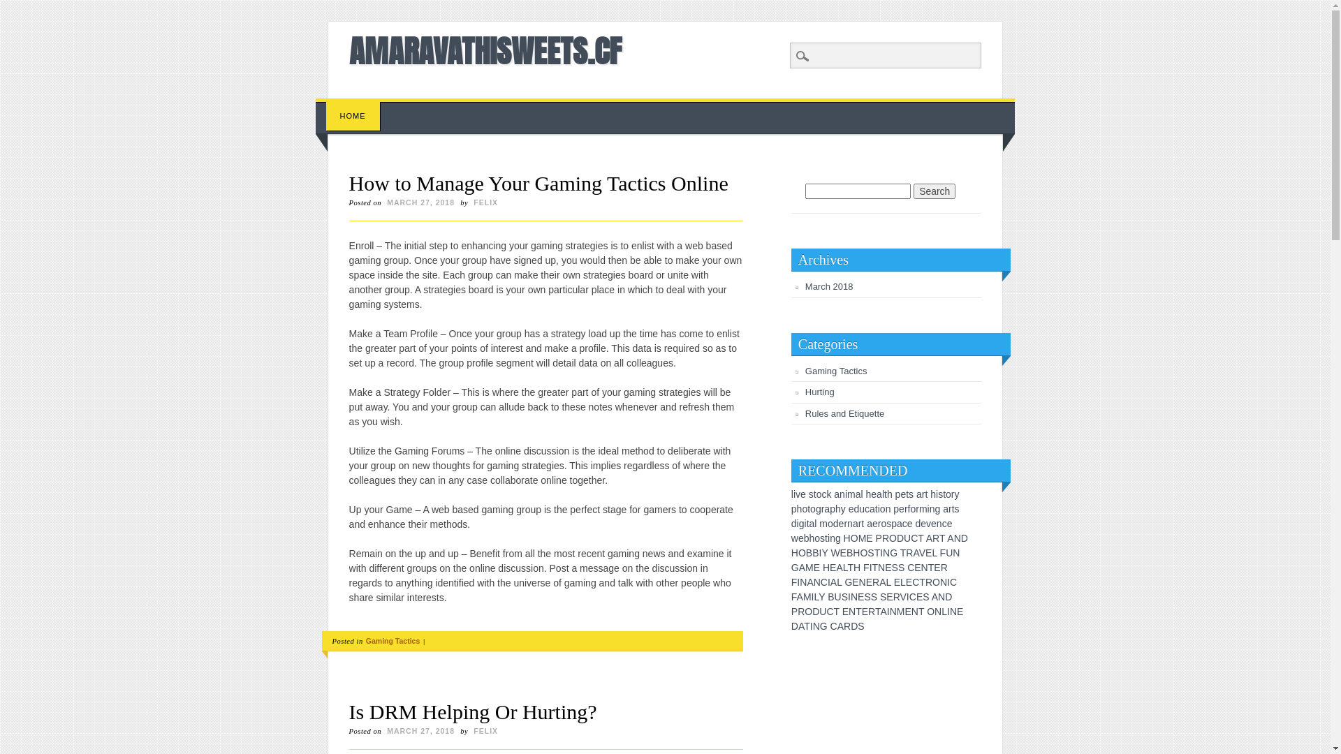 This screenshot has width=1341, height=754. What do you see at coordinates (845, 568) in the screenshot?
I see `L` at bounding box center [845, 568].